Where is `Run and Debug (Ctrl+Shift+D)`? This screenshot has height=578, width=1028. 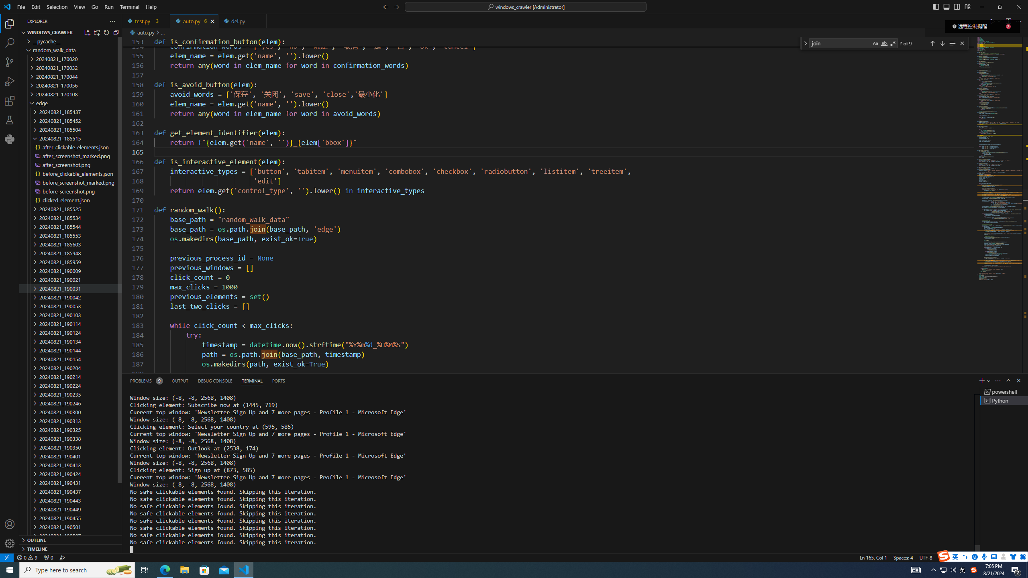
Run and Debug (Ctrl+Shift+D) is located at coordinates (10, 81).